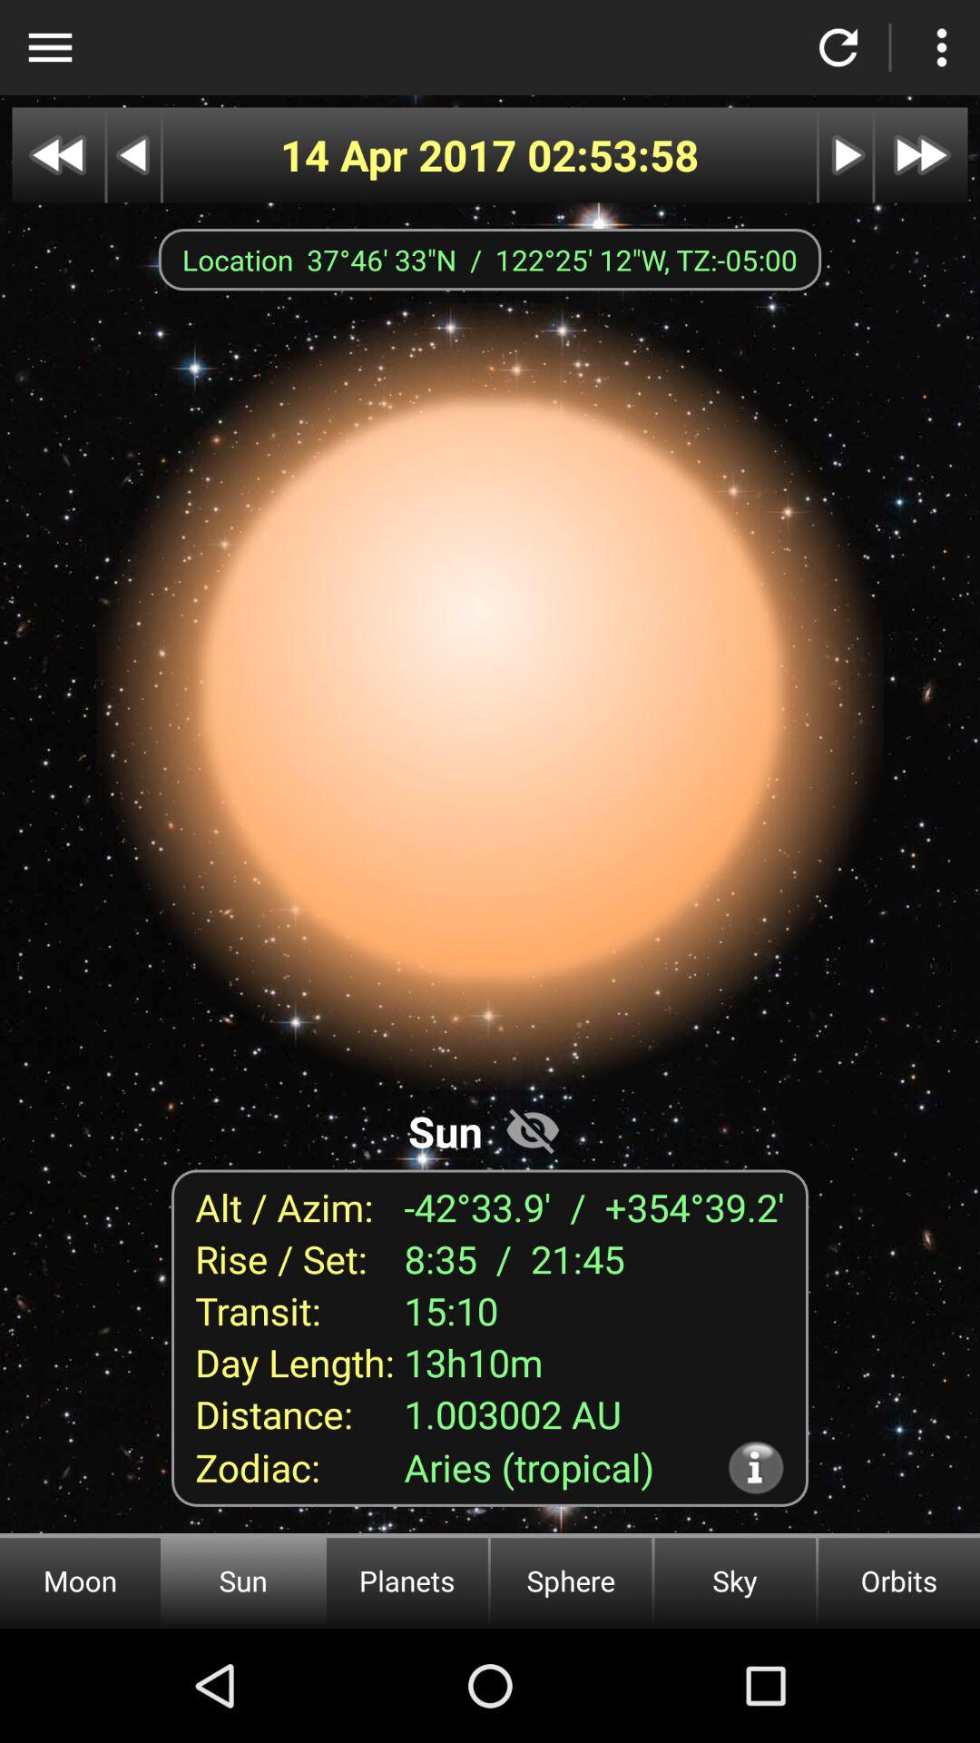 This screenshot has width=980, height=1743. What do you see at coordinates (613, 154) in the screenshot?
I see `open the item next to the 14 apr 2017` at bounding box center [613, 154].